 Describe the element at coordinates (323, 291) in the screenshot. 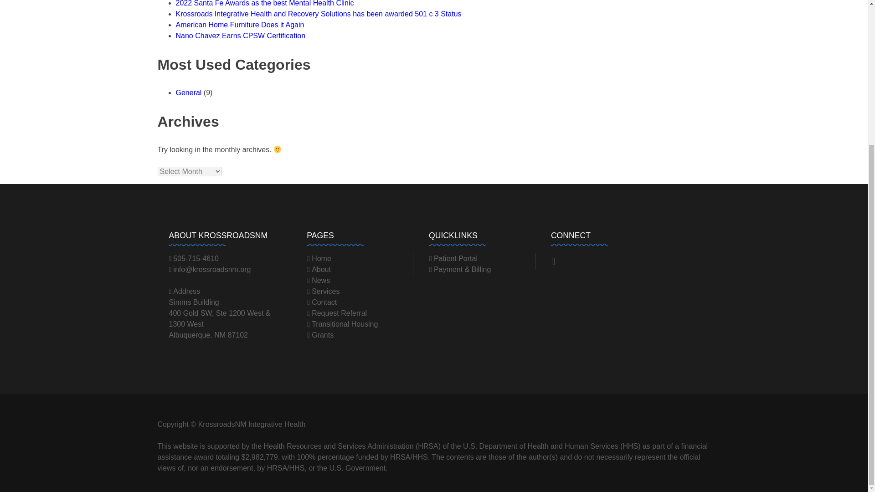

I see `Services` at that location.